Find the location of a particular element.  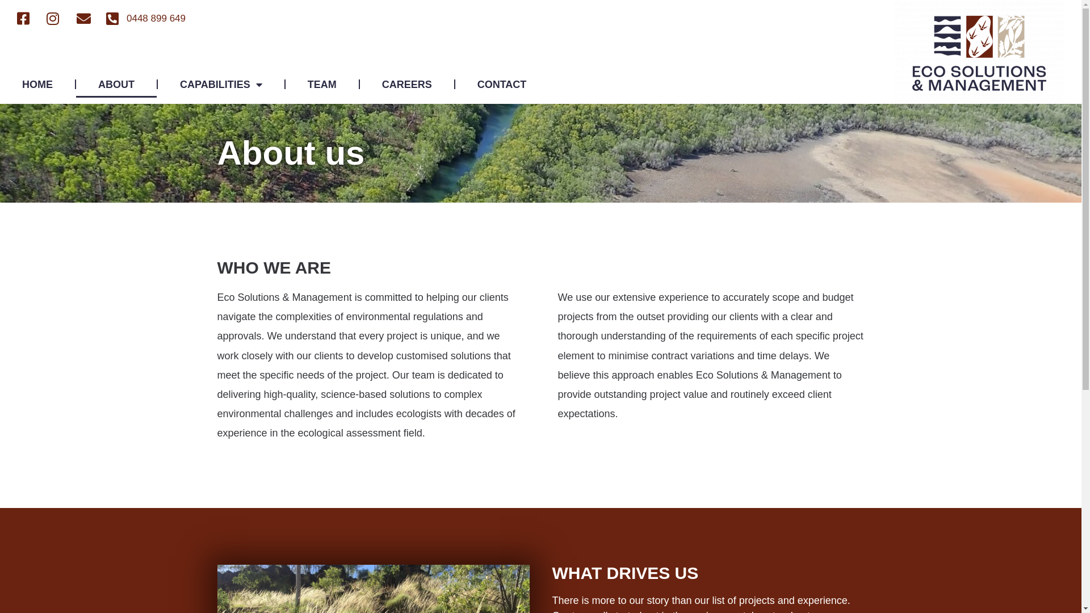

HOME is located at coordinates (37, 85).